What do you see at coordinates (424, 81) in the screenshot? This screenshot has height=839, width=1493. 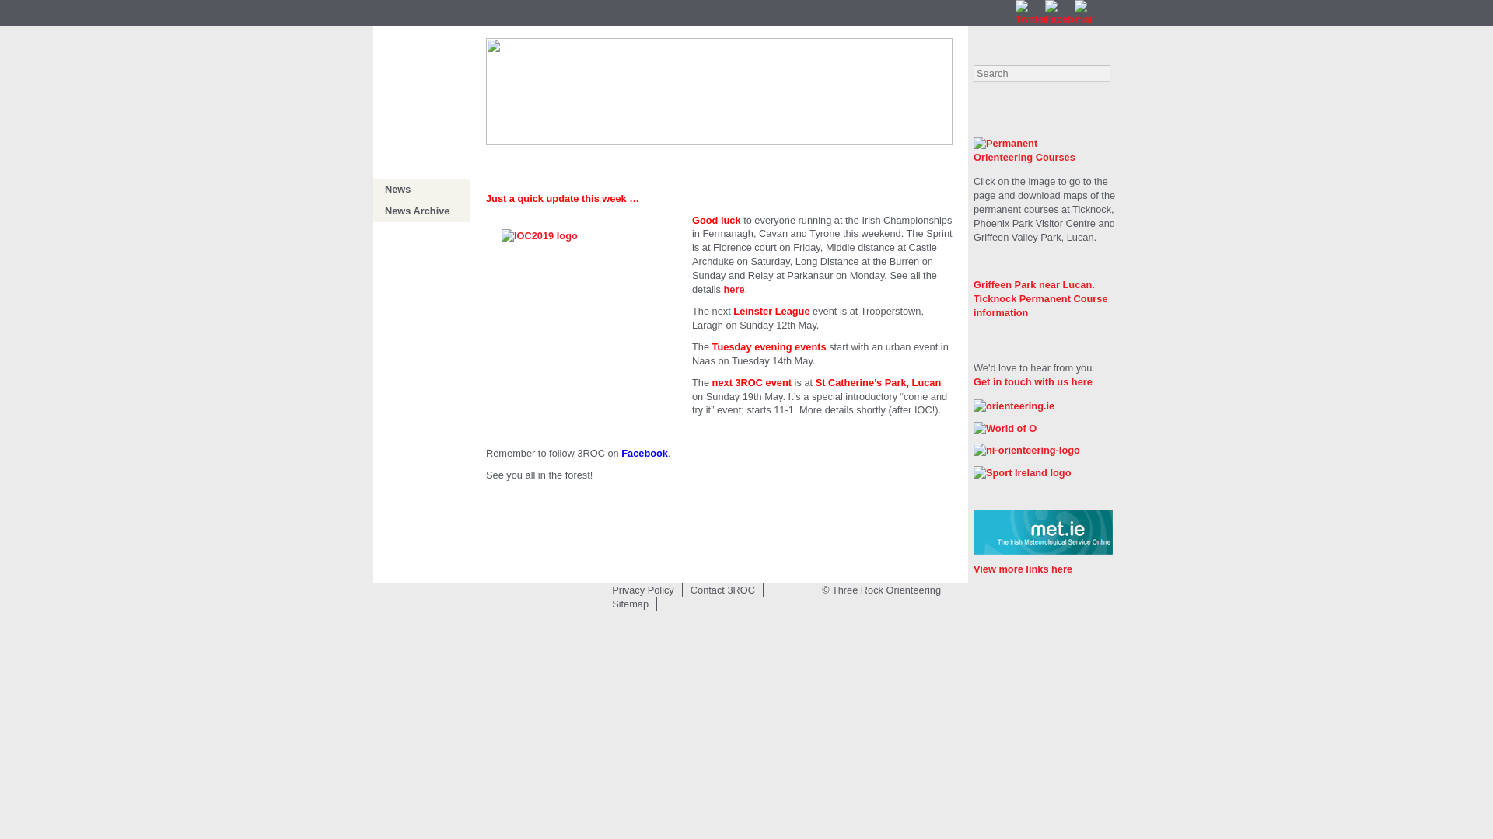 I see `3Roc Orienteering Club` at bounding box center [424, 81].